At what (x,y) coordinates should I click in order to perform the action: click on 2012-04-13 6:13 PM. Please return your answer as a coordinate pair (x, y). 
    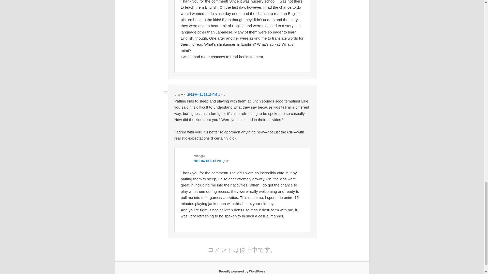
    Looking at the image, I should click on (207, 161).